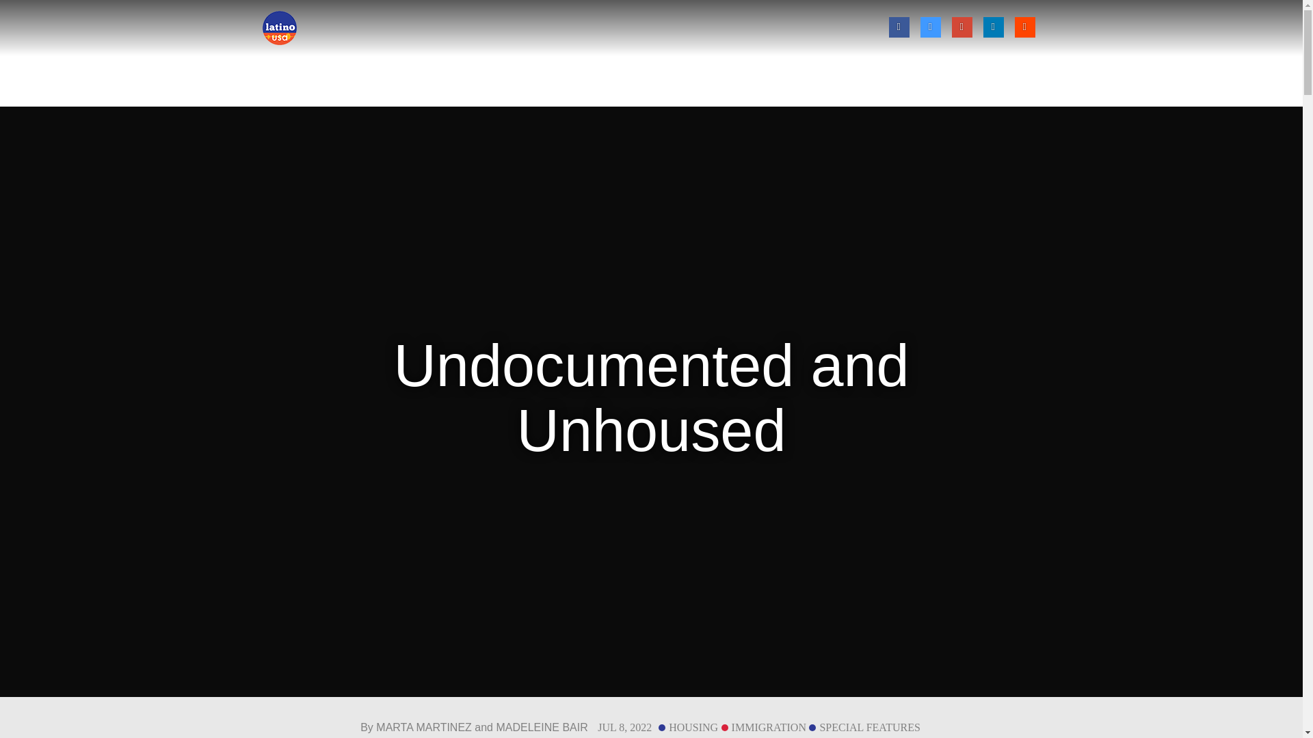  What do you see at coordinates (423, 727) in the screenshot?
I see `MARTA MARTINEZ` at bounding box center [423, 727].